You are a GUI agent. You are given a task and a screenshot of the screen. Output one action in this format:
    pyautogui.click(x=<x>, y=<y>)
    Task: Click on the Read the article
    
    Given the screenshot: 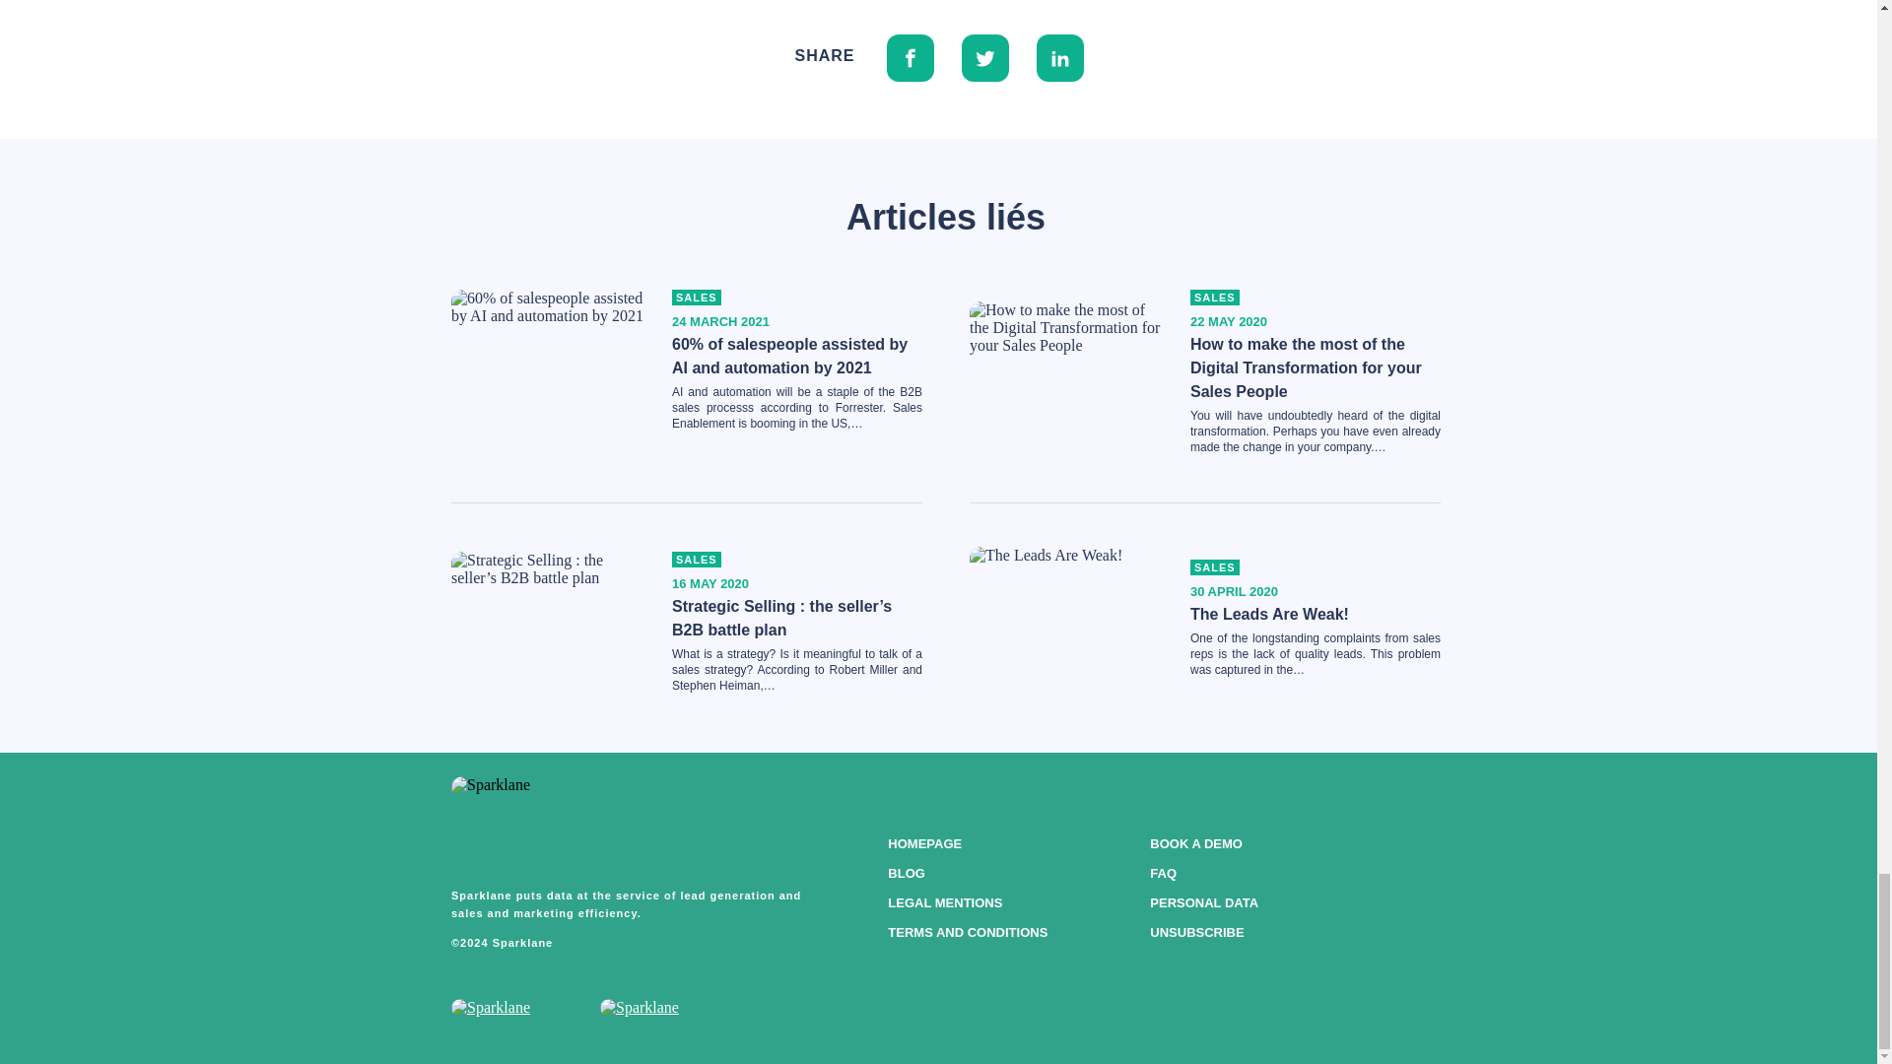 What is the action you would take?
    pyautogui.click(x=780, y=618)
    